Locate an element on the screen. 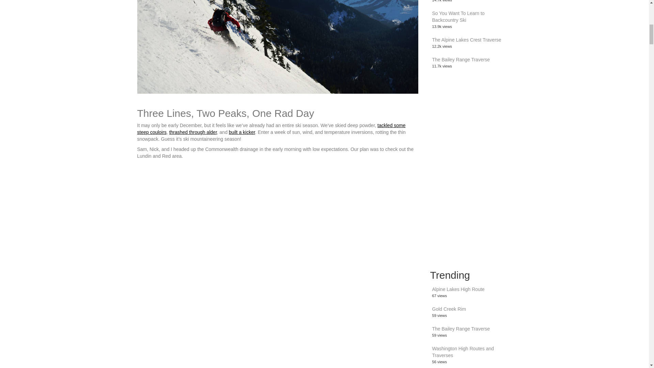 This screenshot has width=654, height=368. thrashed through alder is located at coordinates (193, 132).